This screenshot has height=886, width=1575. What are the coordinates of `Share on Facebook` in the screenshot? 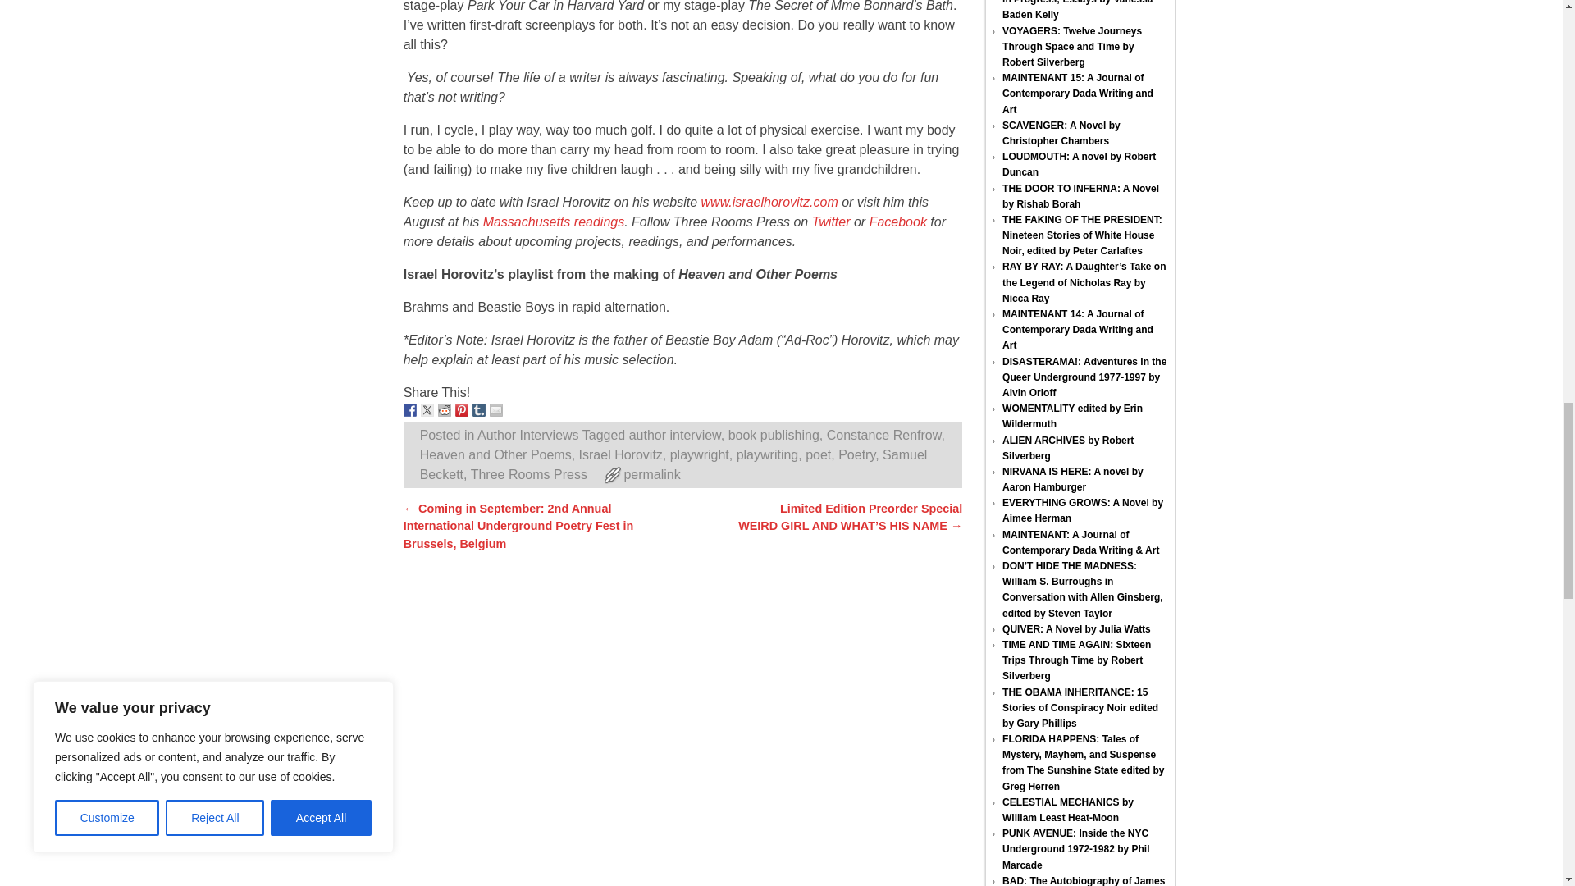 It's located at (410, 410).